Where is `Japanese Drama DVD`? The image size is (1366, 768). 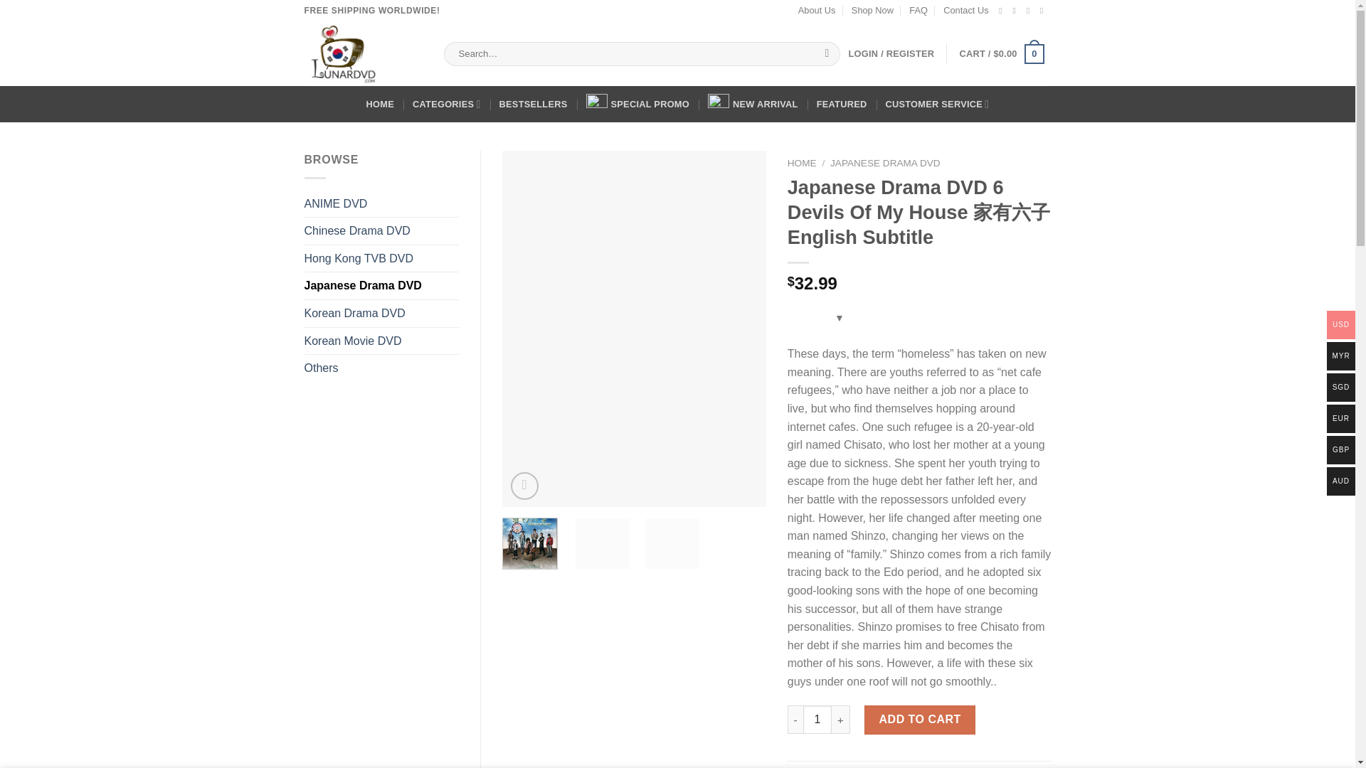
Japanese Drama DVD is located at coordinates (381, 286).